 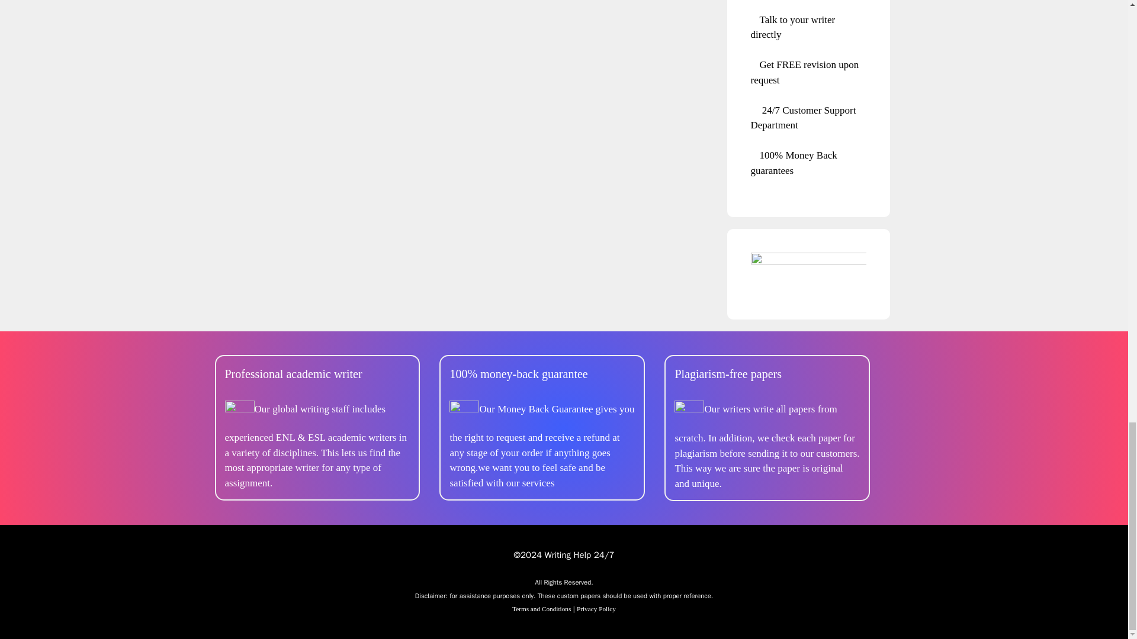 I want to click on Privacy Policy, so click(x=596, y=608).